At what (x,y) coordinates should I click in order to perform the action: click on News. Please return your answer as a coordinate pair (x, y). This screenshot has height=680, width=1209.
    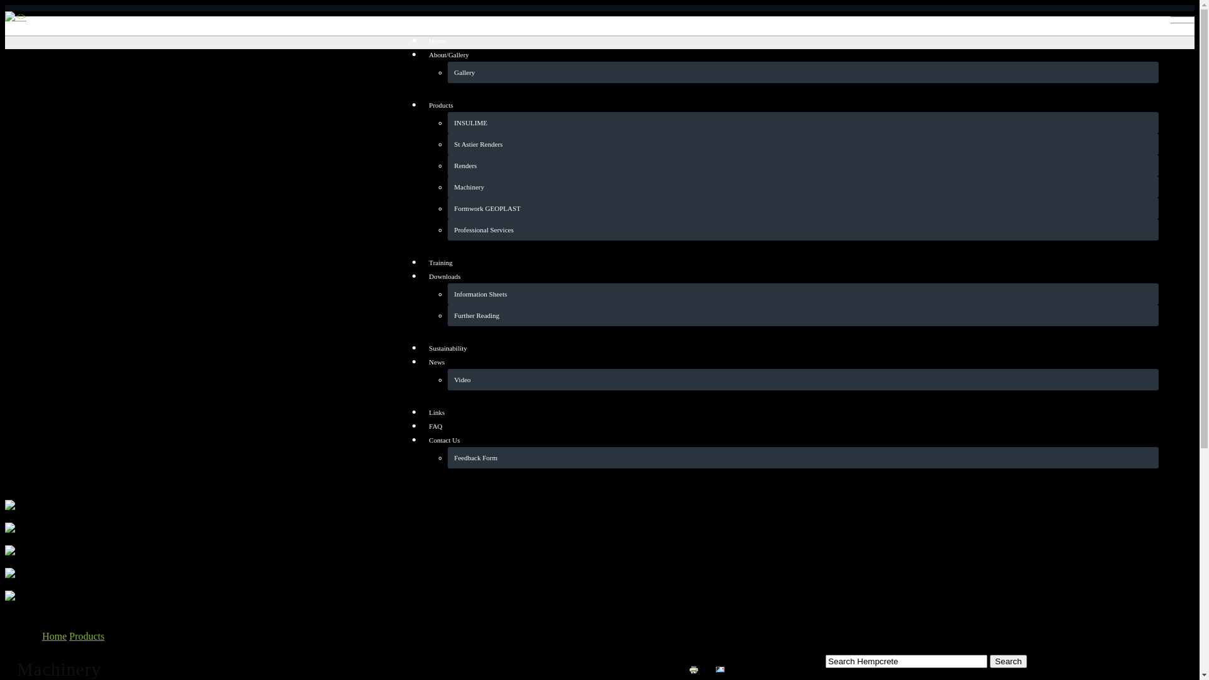
    Looking at the image, I should click on (791, 362).